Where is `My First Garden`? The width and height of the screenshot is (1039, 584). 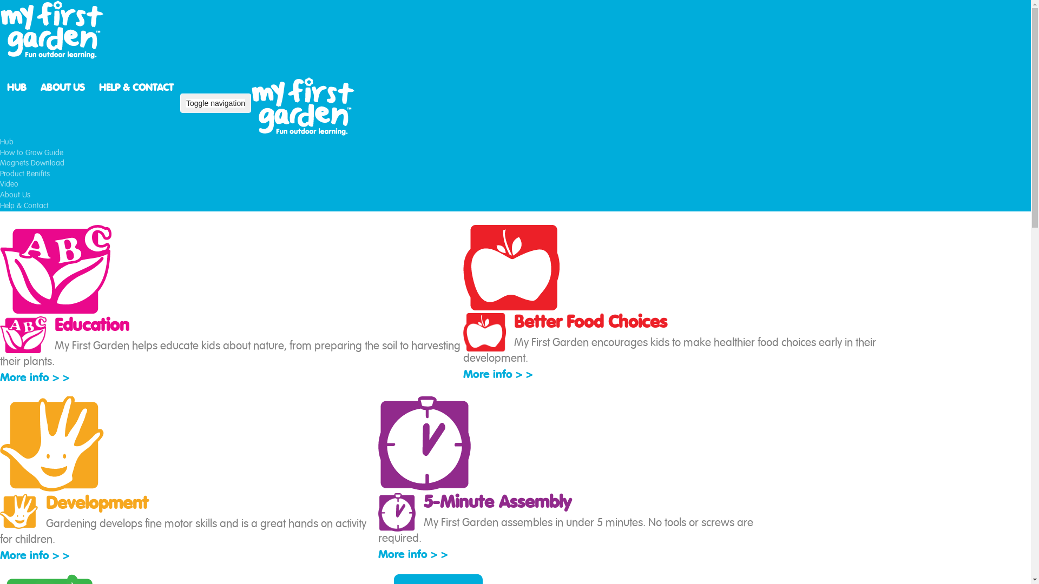
My First Garden is located at coordinates (305, 107).